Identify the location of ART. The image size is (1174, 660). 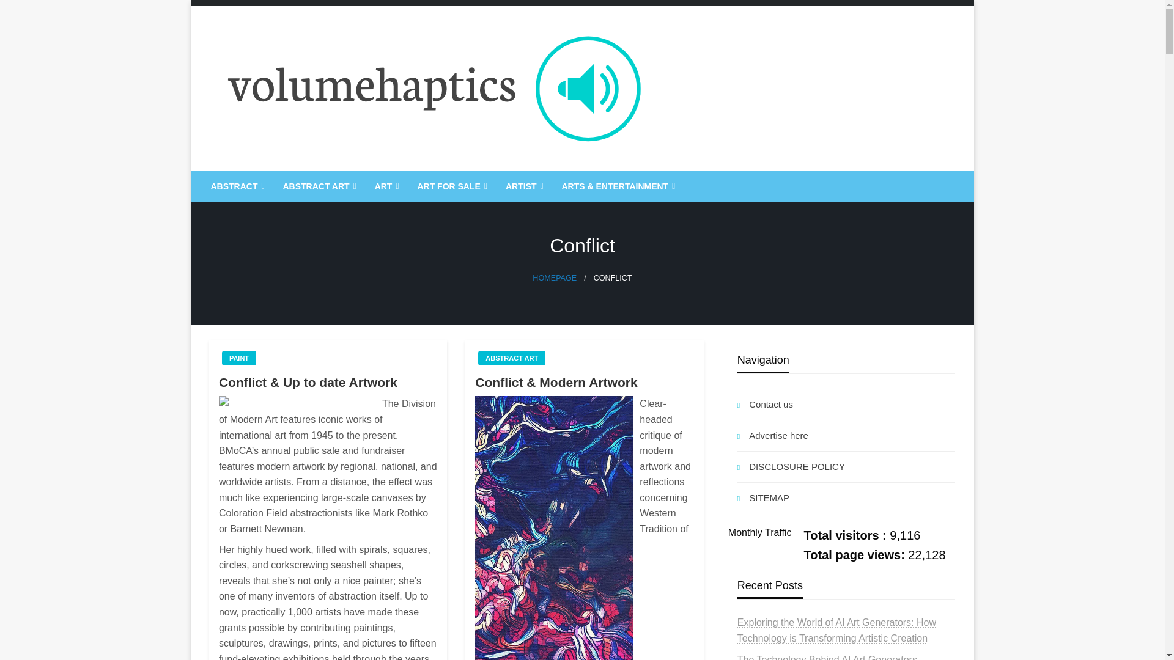
(385, 186).